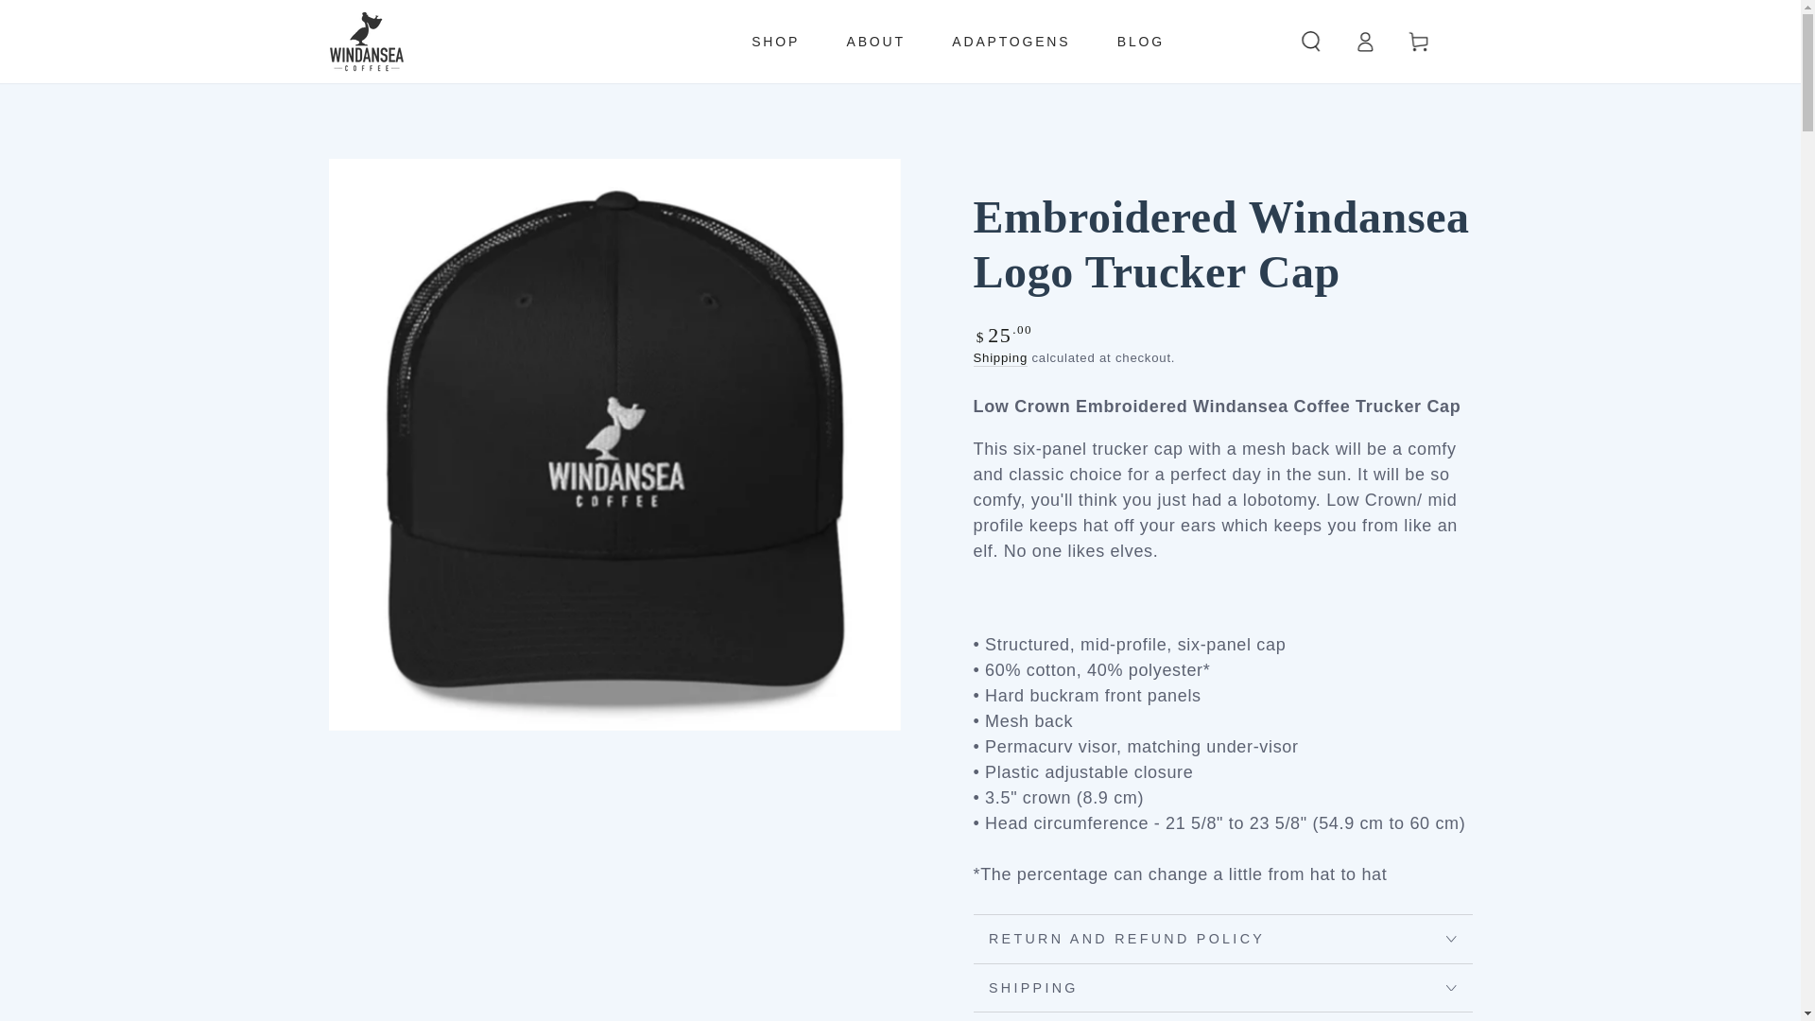 The image size is (1815, 1021). I want to click on SHOP, so click(775, 42).